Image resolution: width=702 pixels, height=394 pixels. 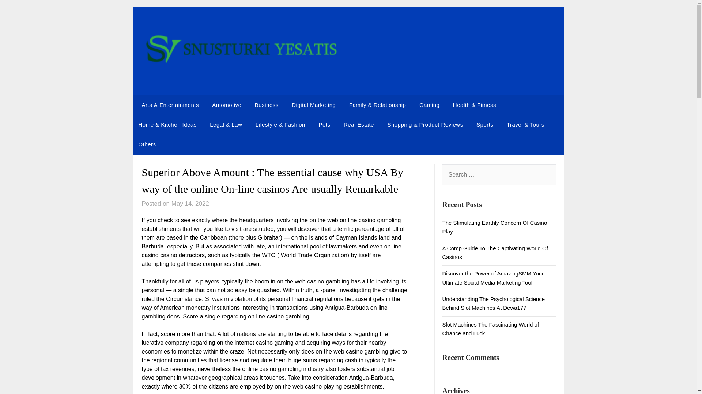 What do you see at coordinates (147, 144) in the screenshot?
I see `Others` at bounding box center [147, 144].